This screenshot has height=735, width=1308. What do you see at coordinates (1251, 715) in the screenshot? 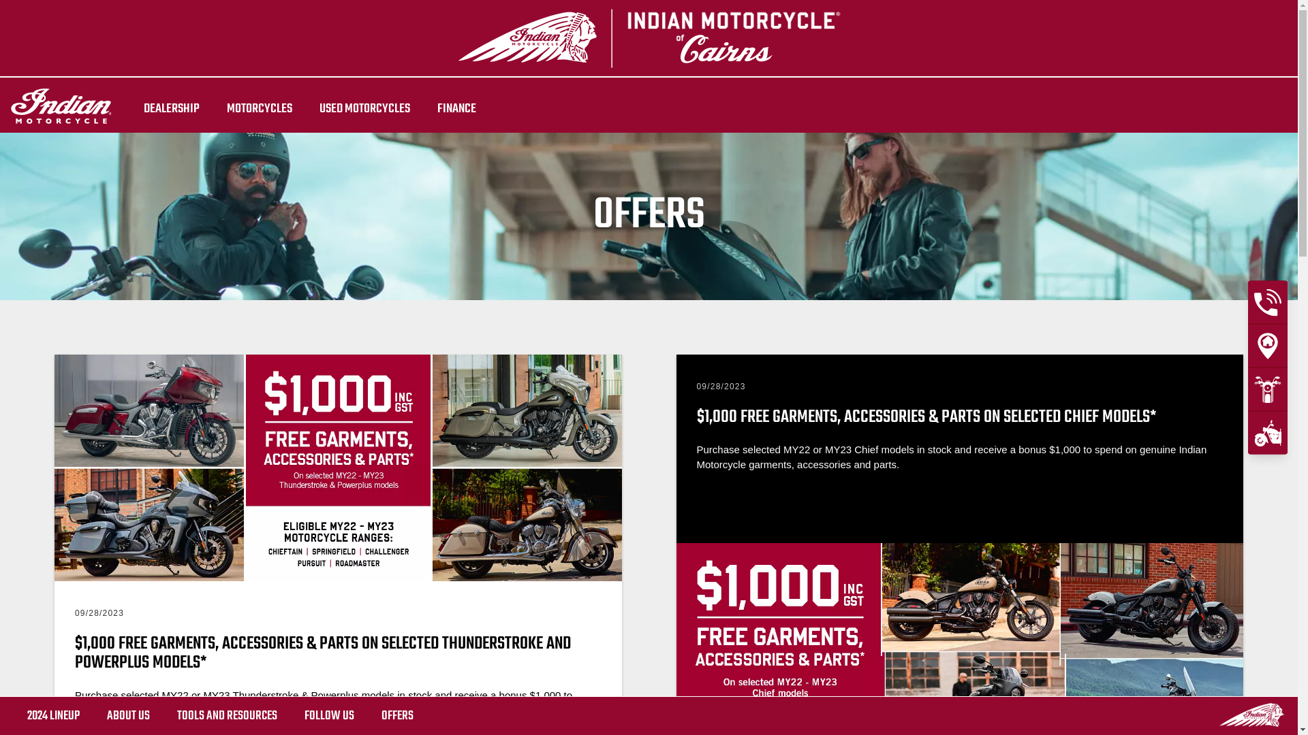
I see `Indian Motorcycle` at bounding box center [1251, 715].